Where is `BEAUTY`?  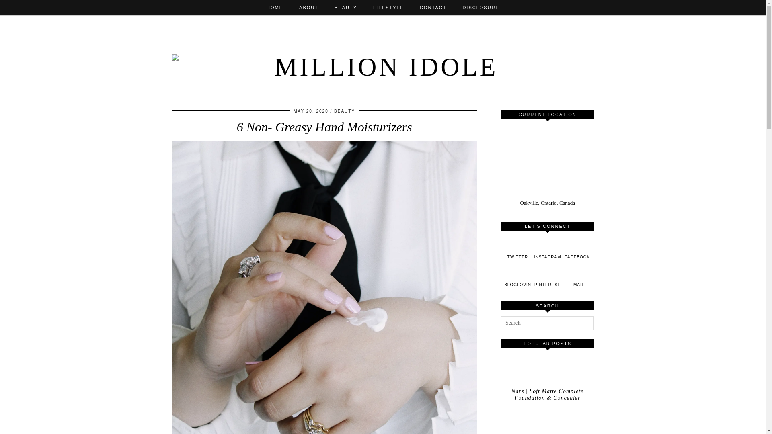
BEAUTY is located at coordinates (345, 111).